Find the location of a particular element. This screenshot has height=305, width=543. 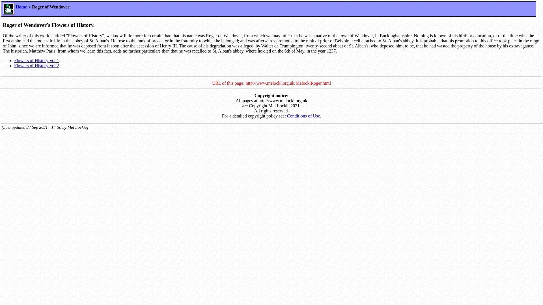

Flowers of History Vol 2 is located at coordinates (36, 66).